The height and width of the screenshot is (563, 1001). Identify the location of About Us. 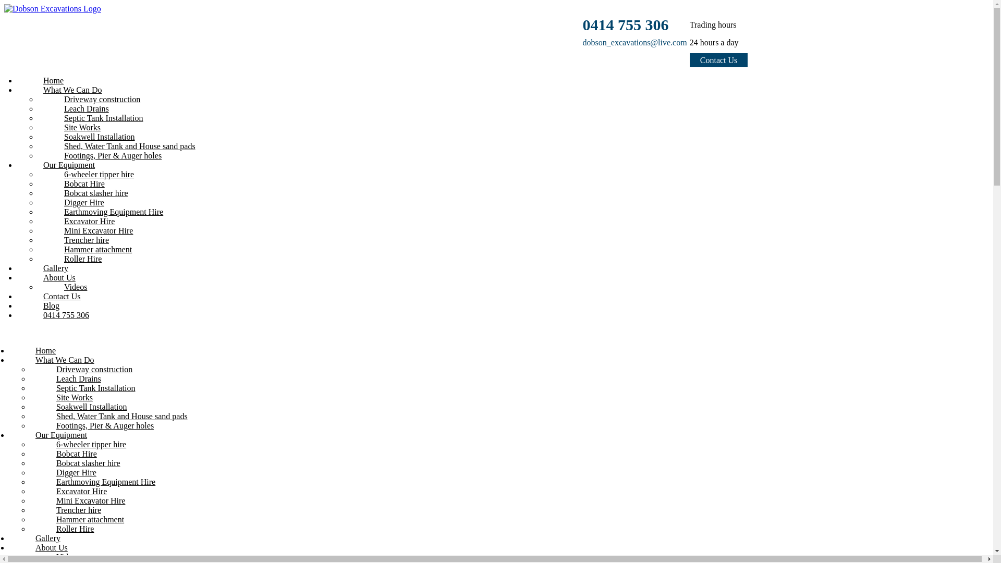
(55, 272).